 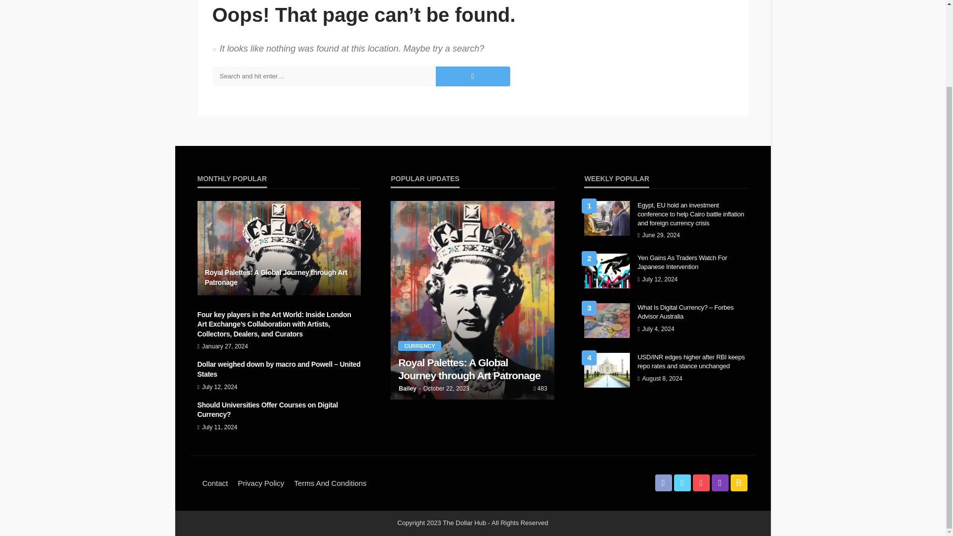 I want to click on Royal Palettes: A Global Journey through Art Patronage, so click(x=473, y=369).